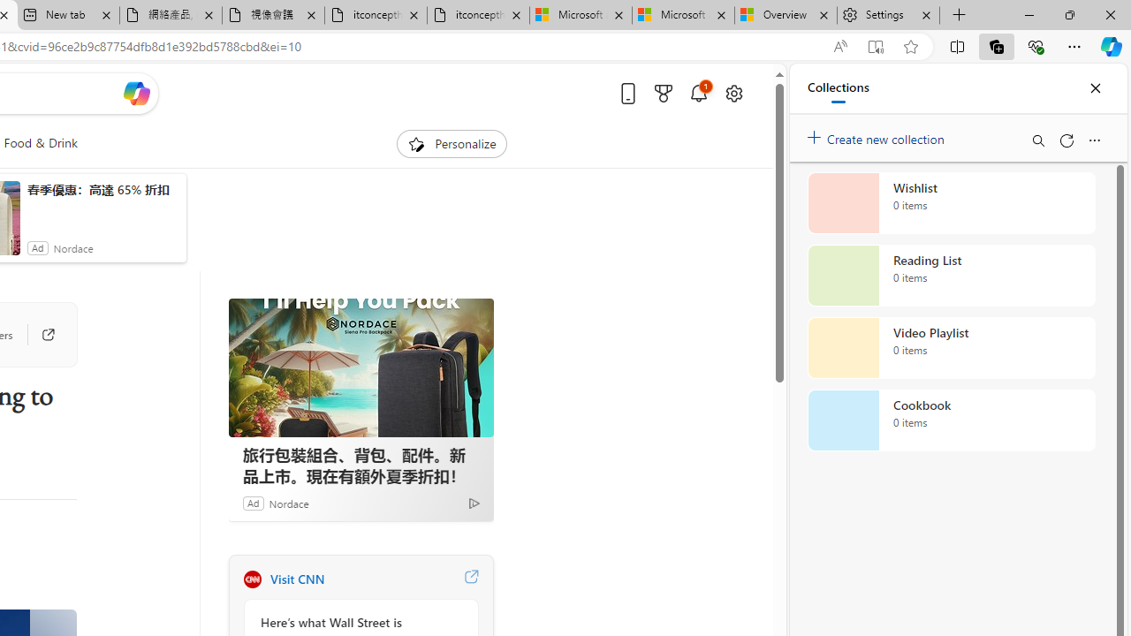  Describe the element at coordinates (41, 143) in the screenshot. I see `Food & Drink` at that location.